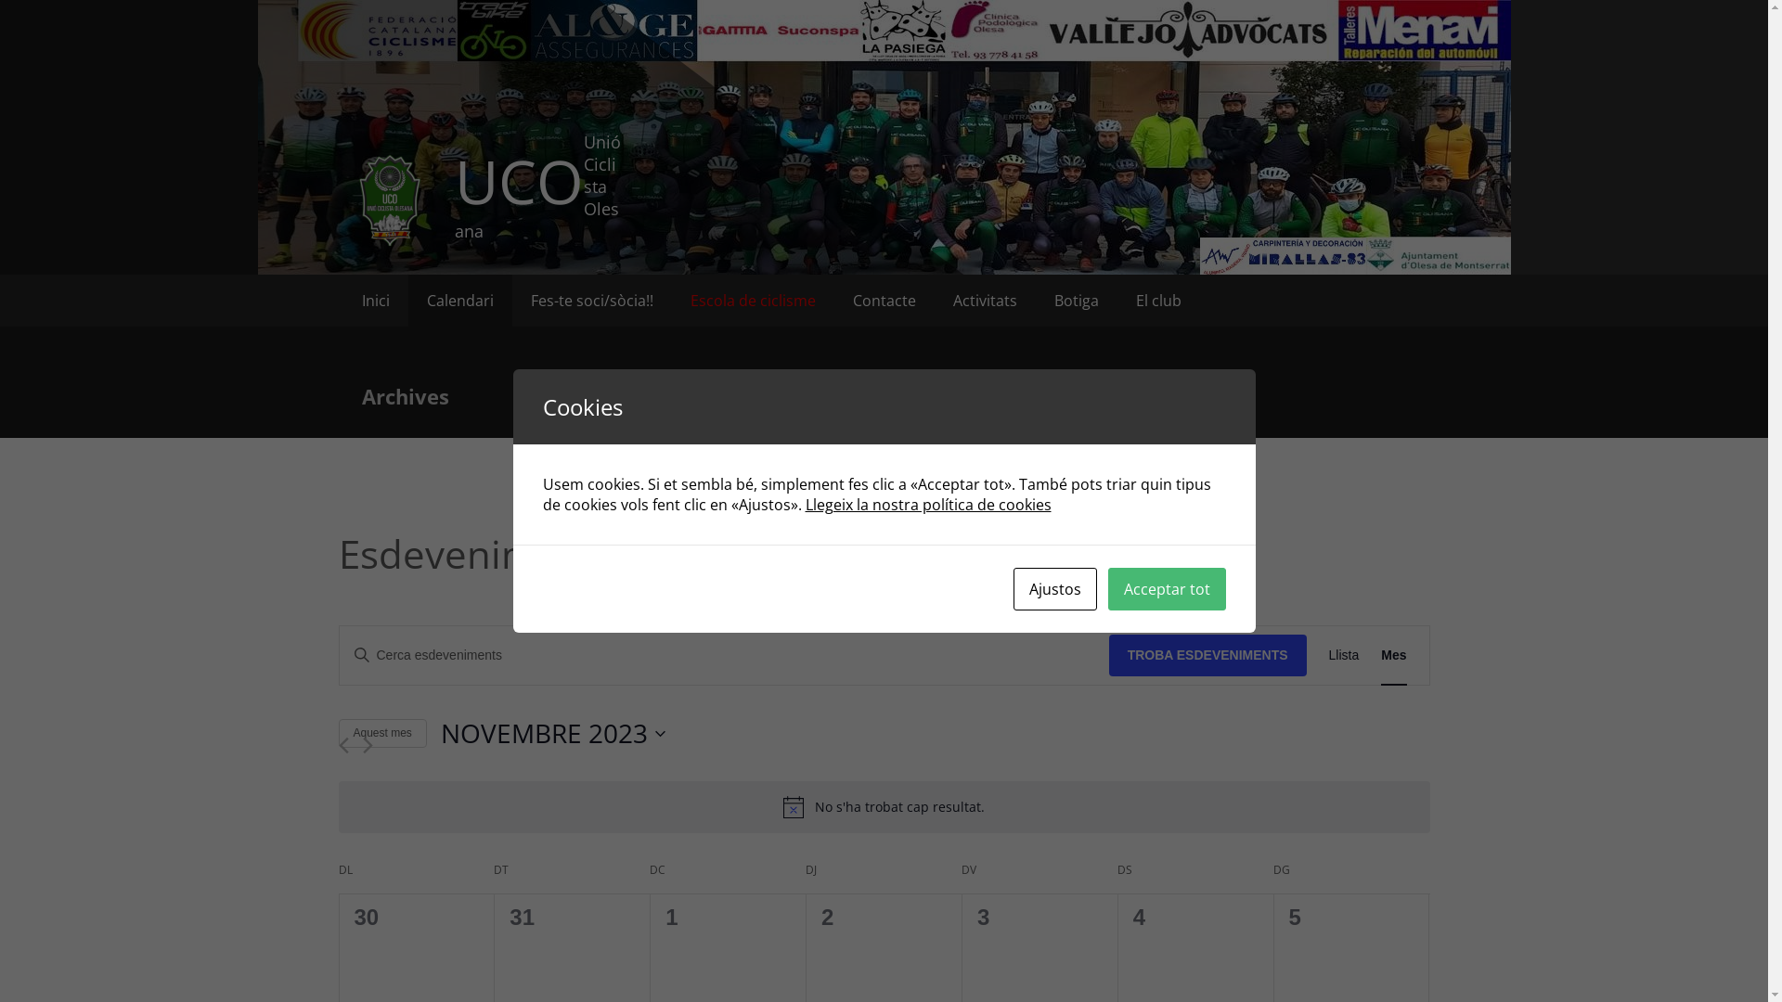  Describe the element at coordinates (1158, 301) in the screenshot. I see `El club` at that location.